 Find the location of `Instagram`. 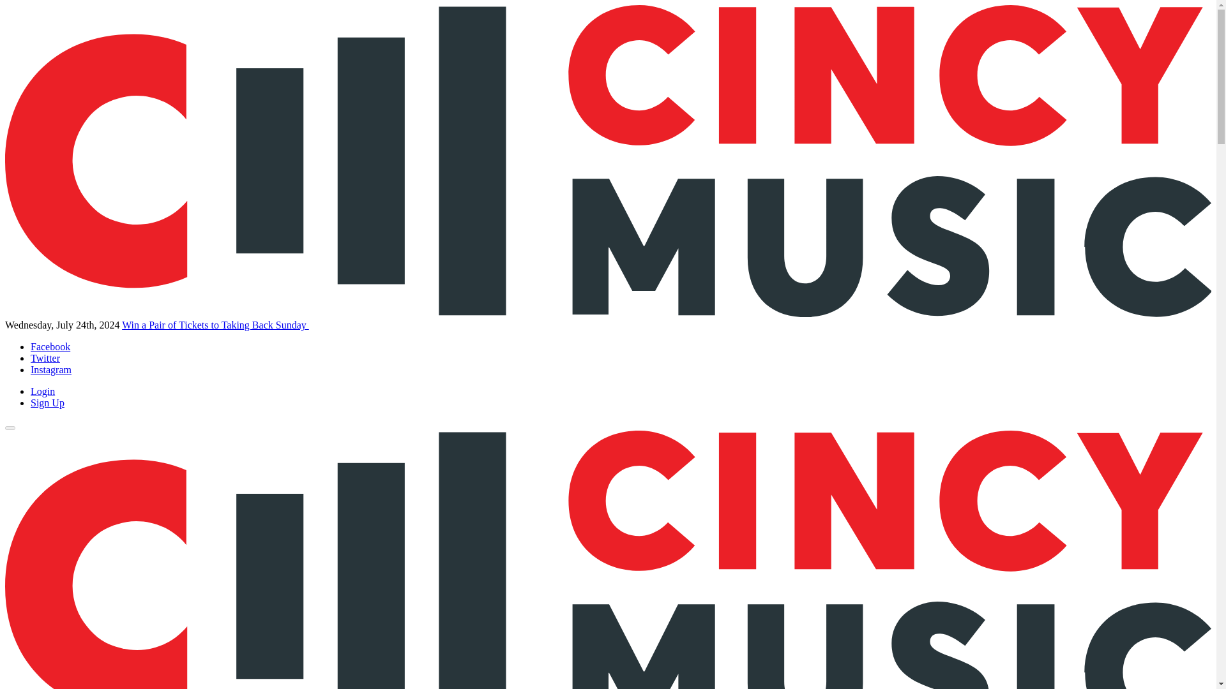

Instagram is located at coordinates (51, 369).